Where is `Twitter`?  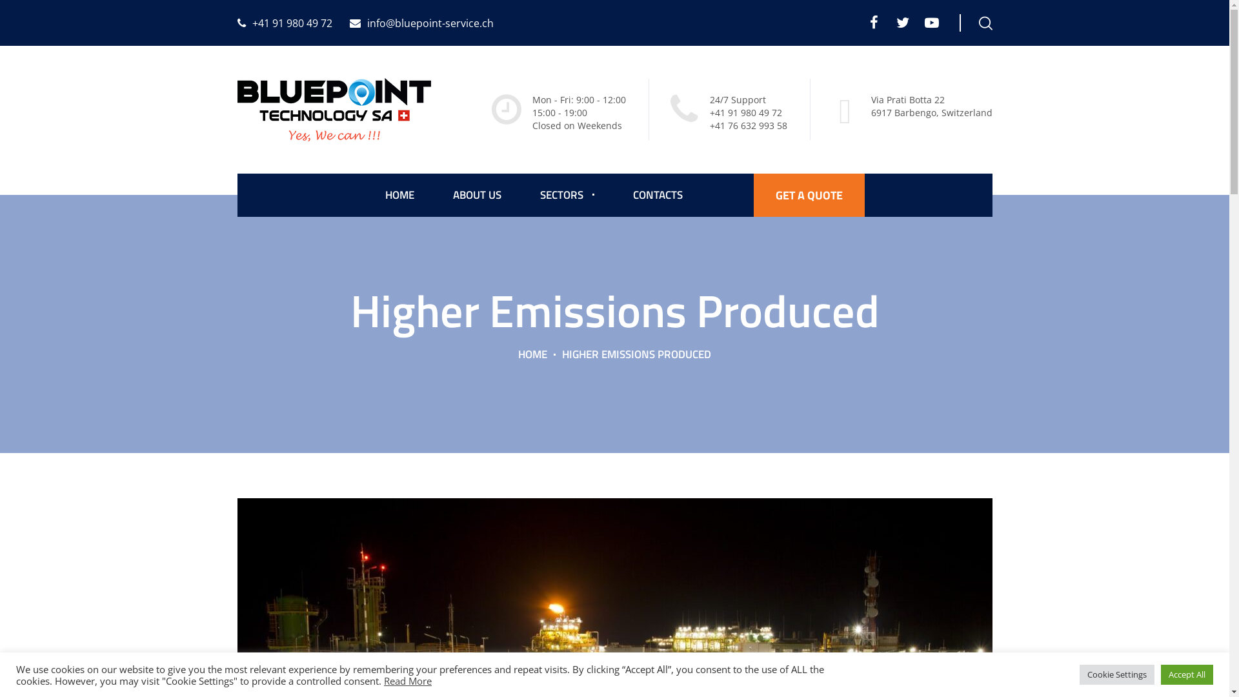 Twitter is located at coordinates (902, 23).